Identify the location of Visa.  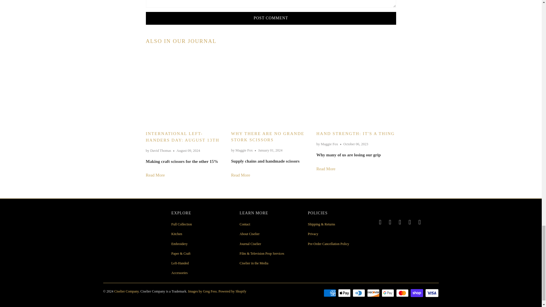
(431, 293).